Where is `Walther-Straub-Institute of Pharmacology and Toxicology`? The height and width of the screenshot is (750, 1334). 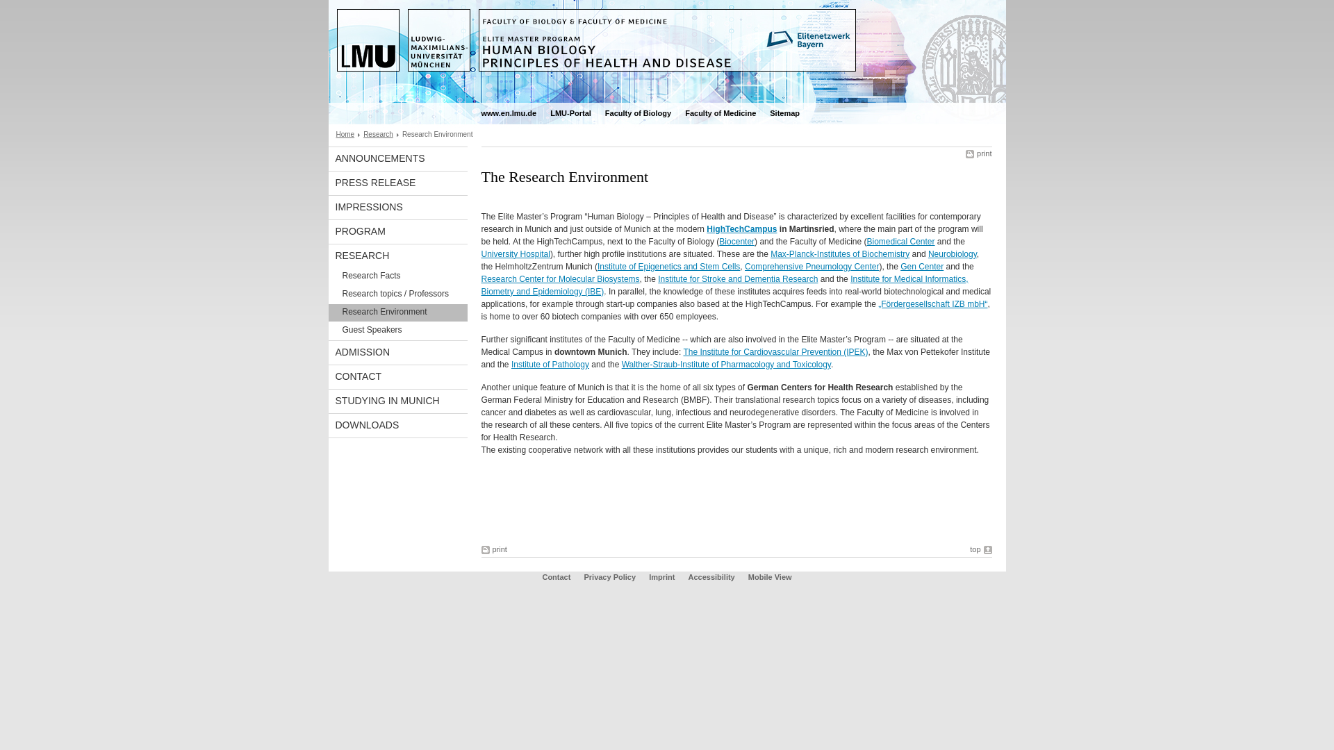
Walther-Straub-Institute of Pharmacology and Toxicology is located at coordinates (726, 365).